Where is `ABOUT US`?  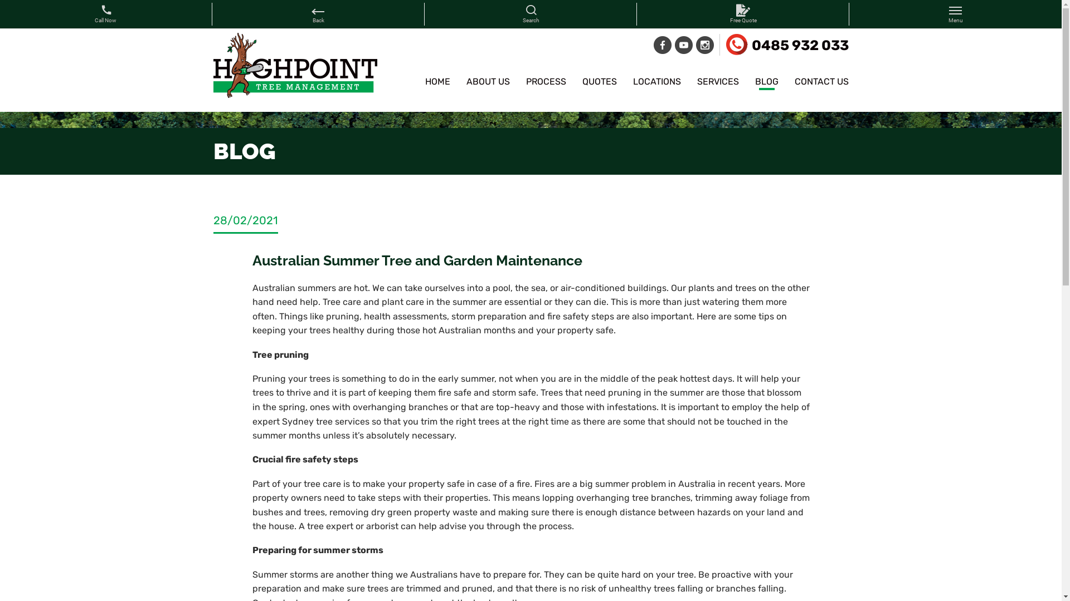
ABOUT US is located at coordinates (488, 83).